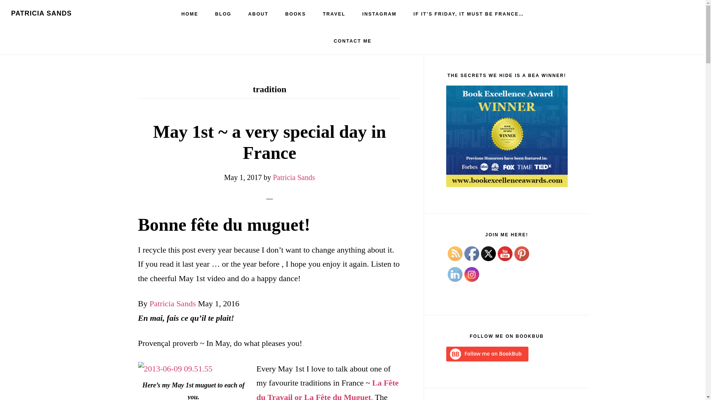 The image size is (711, 400). Describe the element at coordinates (296, 14) in the screenshot. I see `BOOKS` at that location.